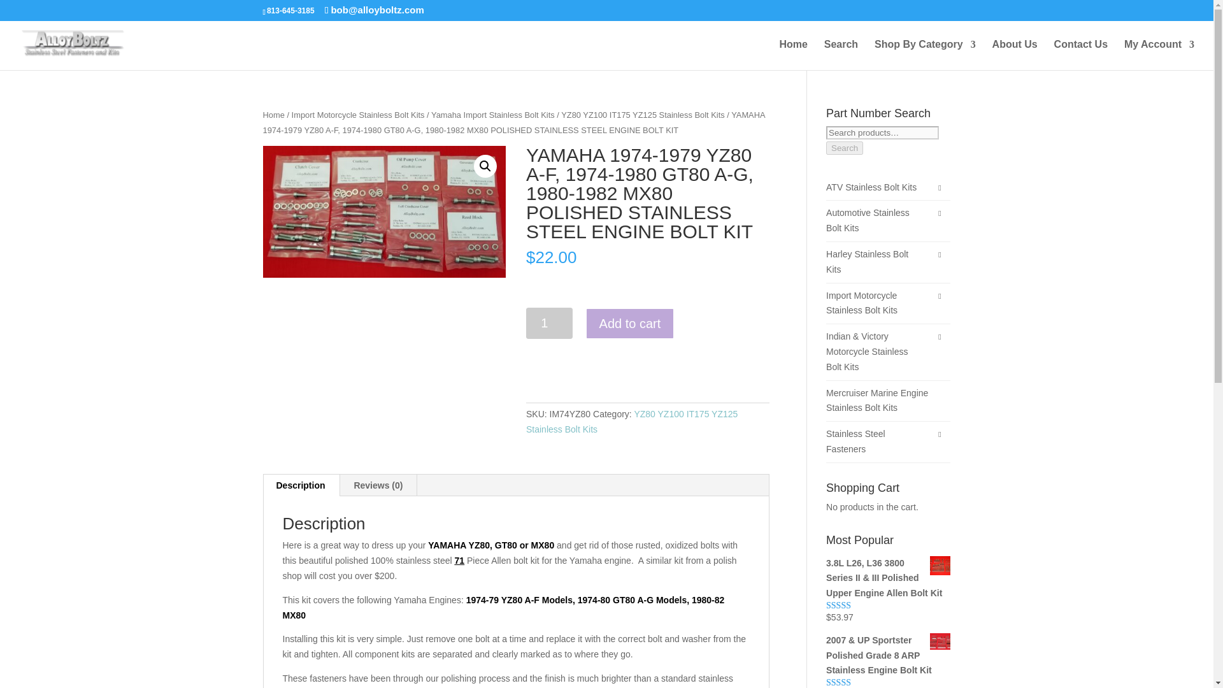 This screenshot has width=1223, height=688. I want to click on Yamaha 1974-79 YZ80 A-F 74-80 GT80 A-G, so click(384, 211).